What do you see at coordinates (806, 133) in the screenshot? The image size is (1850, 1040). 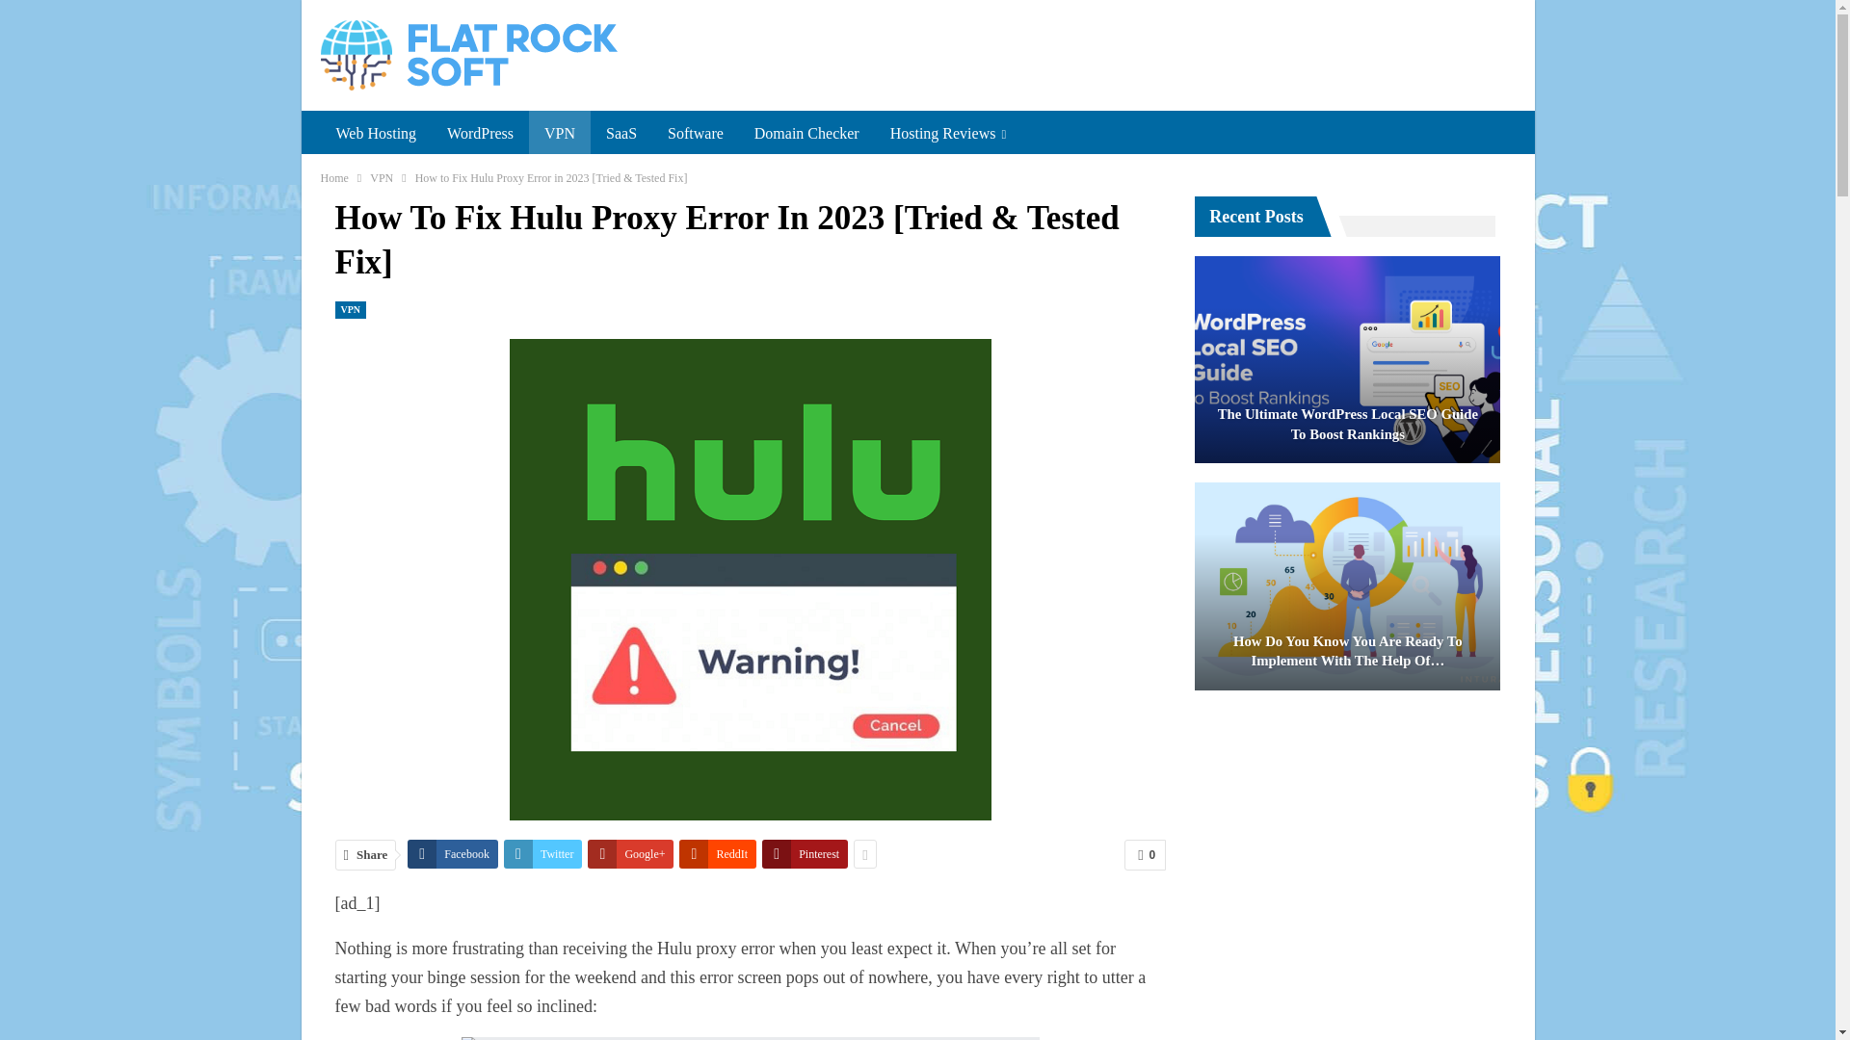 I see `Domain Checker` at bounding box center [806, 133].